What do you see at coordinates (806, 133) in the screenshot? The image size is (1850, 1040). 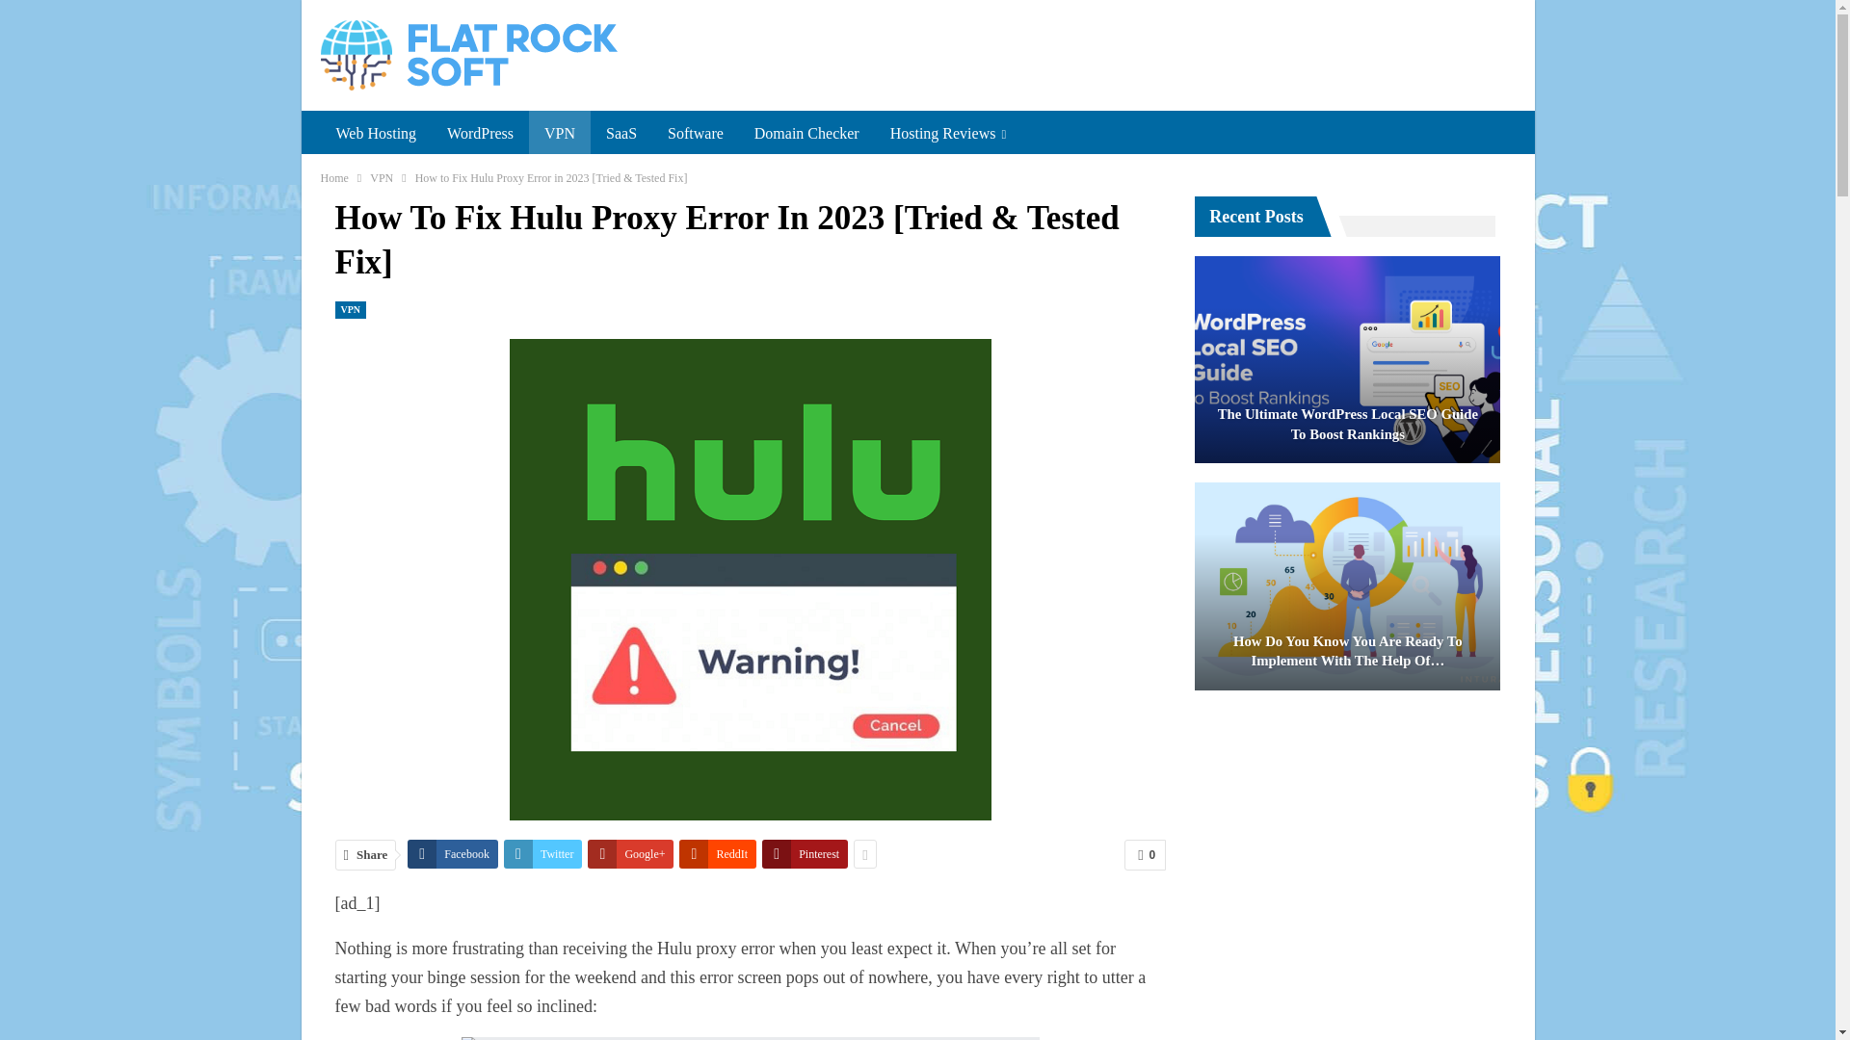 I see `Domain Checker` at bounding box center [806, 133].